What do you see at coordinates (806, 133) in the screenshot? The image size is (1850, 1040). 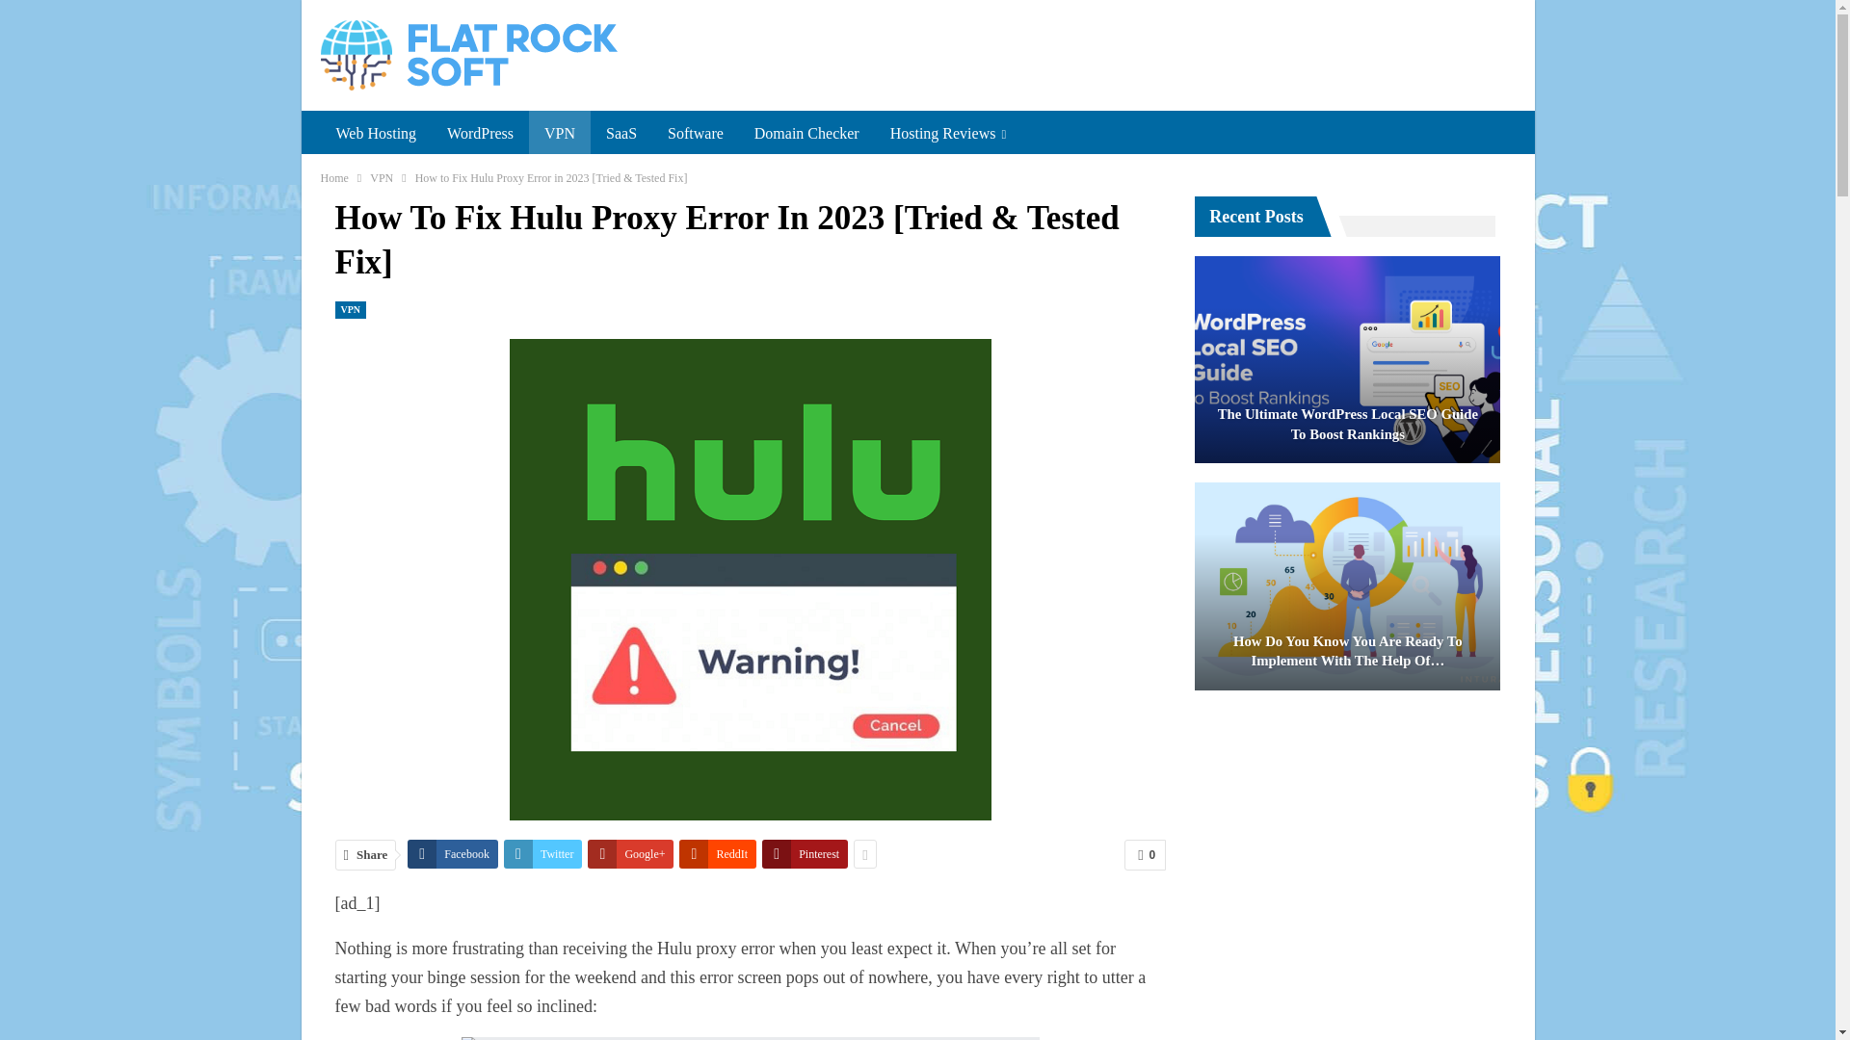 I see `Domain Checker` at bounding box center [806, 133].